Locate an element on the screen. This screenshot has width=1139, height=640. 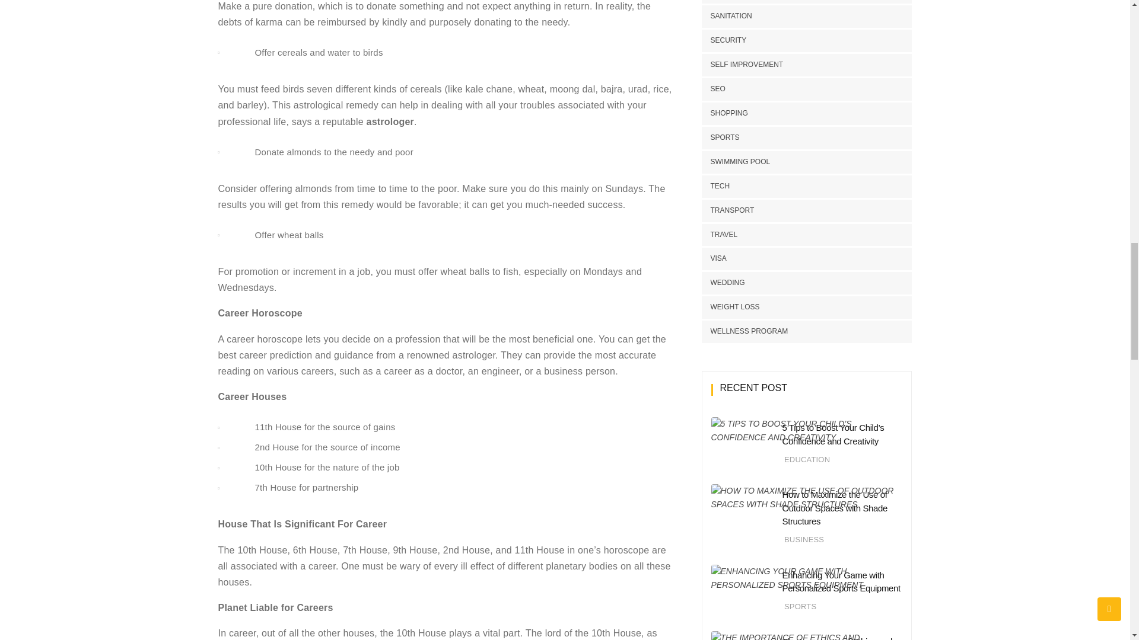
Enhancing Your Game with Personalized Sports Equipment is located at coordinates (840, 582).